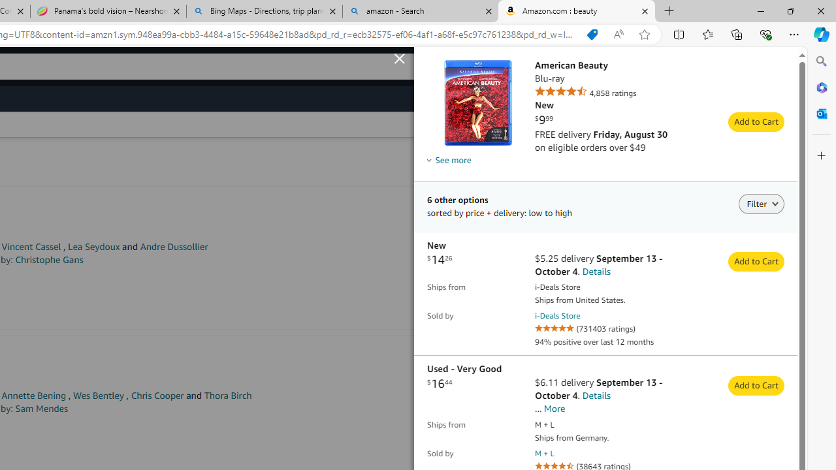 This screenshot has height=470, width=836. Describe the element at coordinates (577, 12) in the screenshot. I see `Amazon.com : beauty` at that location.